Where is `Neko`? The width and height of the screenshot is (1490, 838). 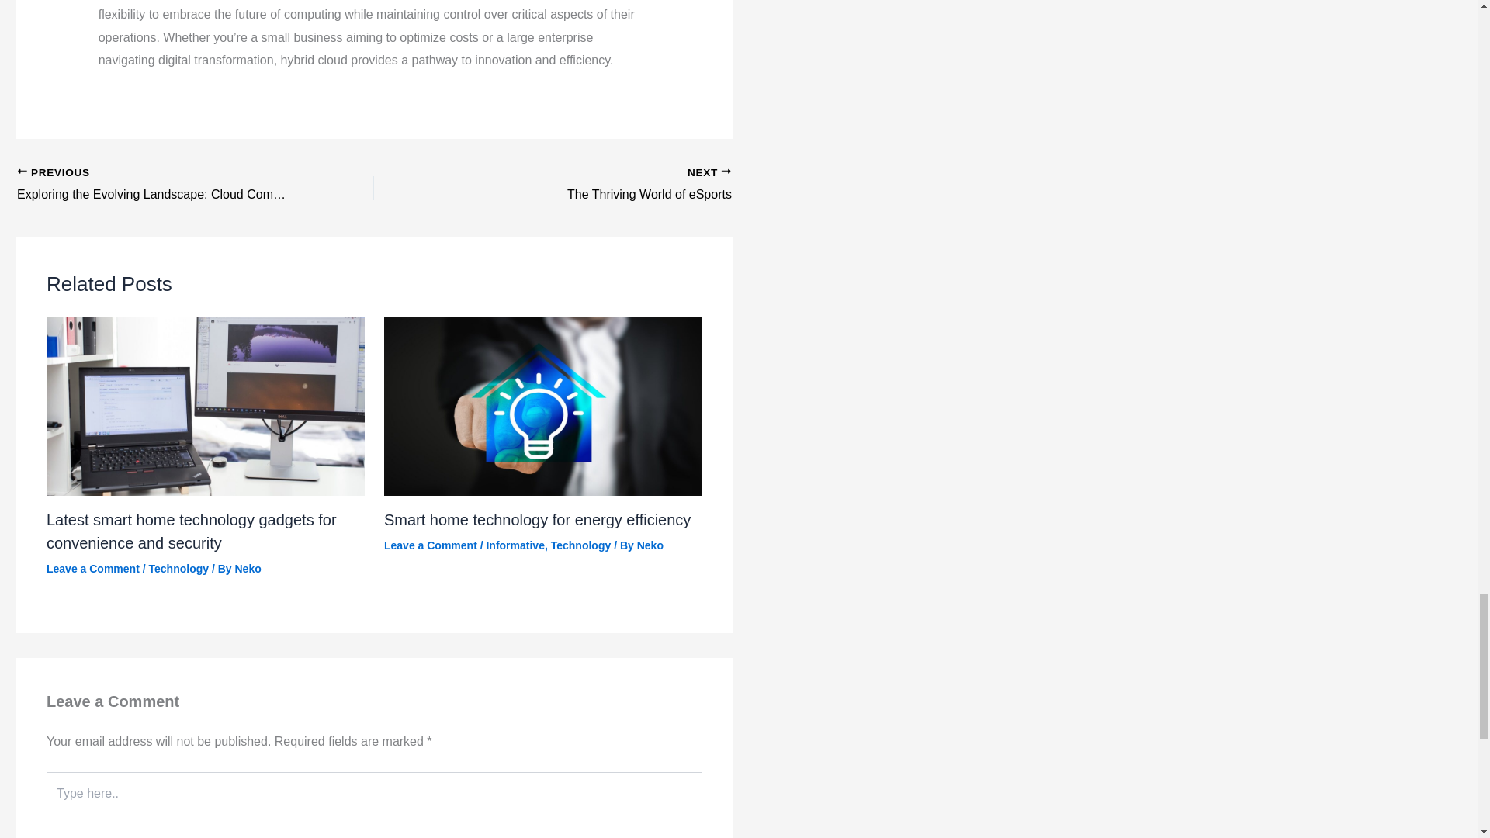
Neko is located at coordinates (587, 185).